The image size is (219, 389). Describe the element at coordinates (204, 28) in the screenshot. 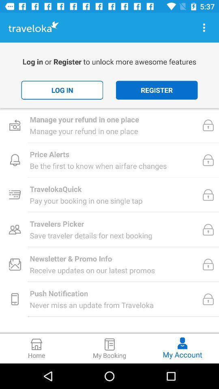

I see `get more information` at that location.